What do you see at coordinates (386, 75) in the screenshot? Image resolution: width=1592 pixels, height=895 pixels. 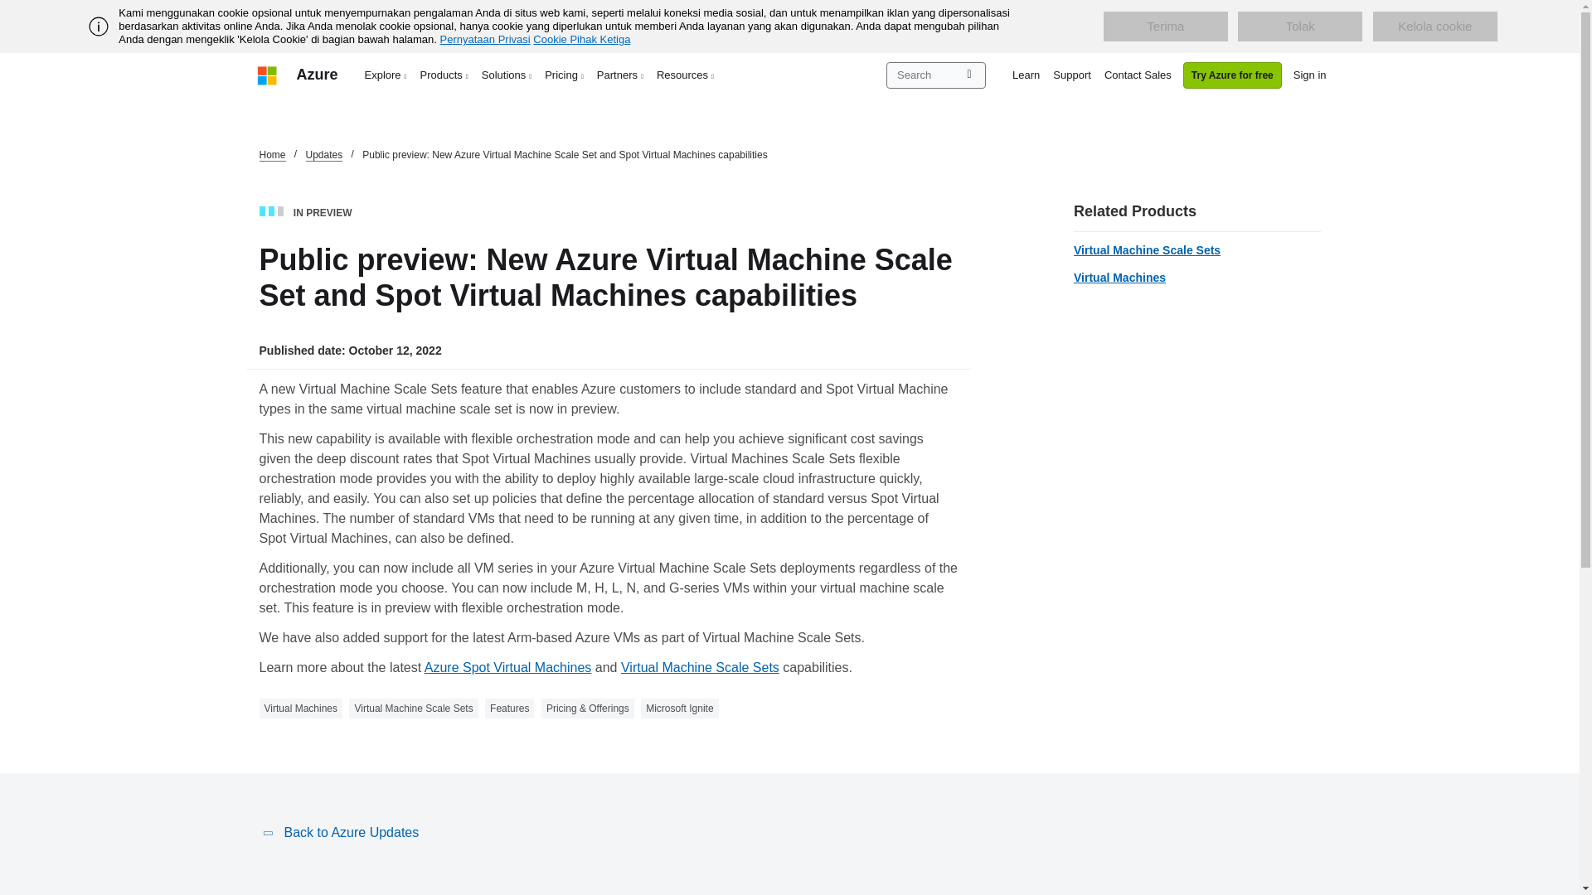 I see `Explore` at bounding box center [386, 75].